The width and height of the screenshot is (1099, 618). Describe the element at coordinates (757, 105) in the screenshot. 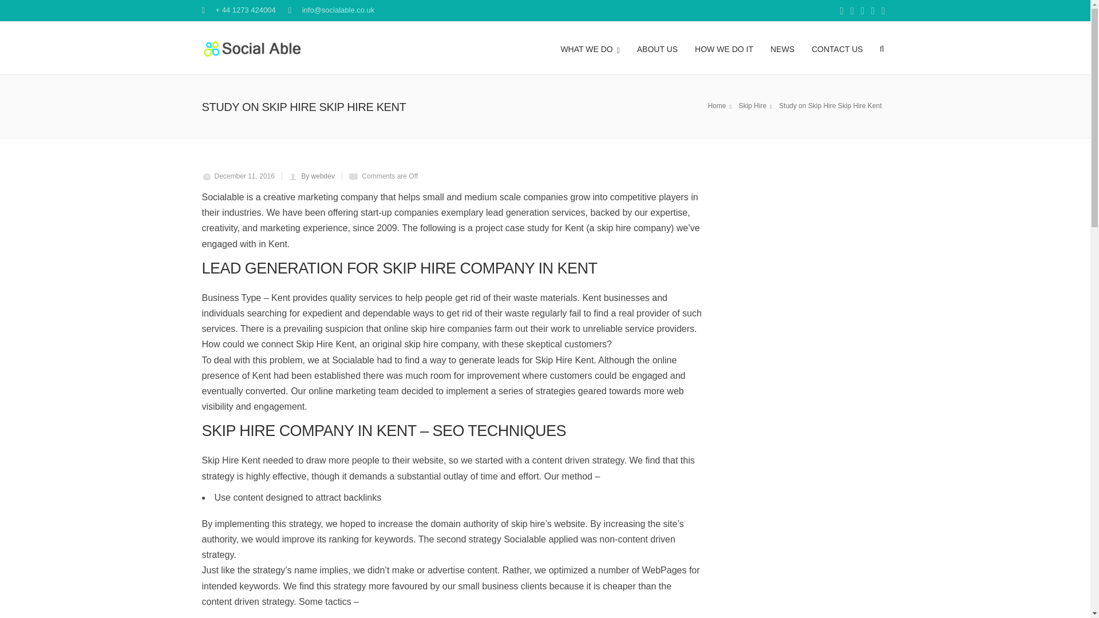

I see `Study on Skip Hire Skip Hire Kent` at that location.